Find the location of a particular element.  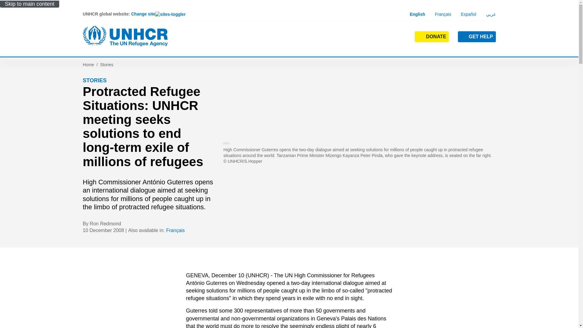

Home is located at coordinates (125, 36).